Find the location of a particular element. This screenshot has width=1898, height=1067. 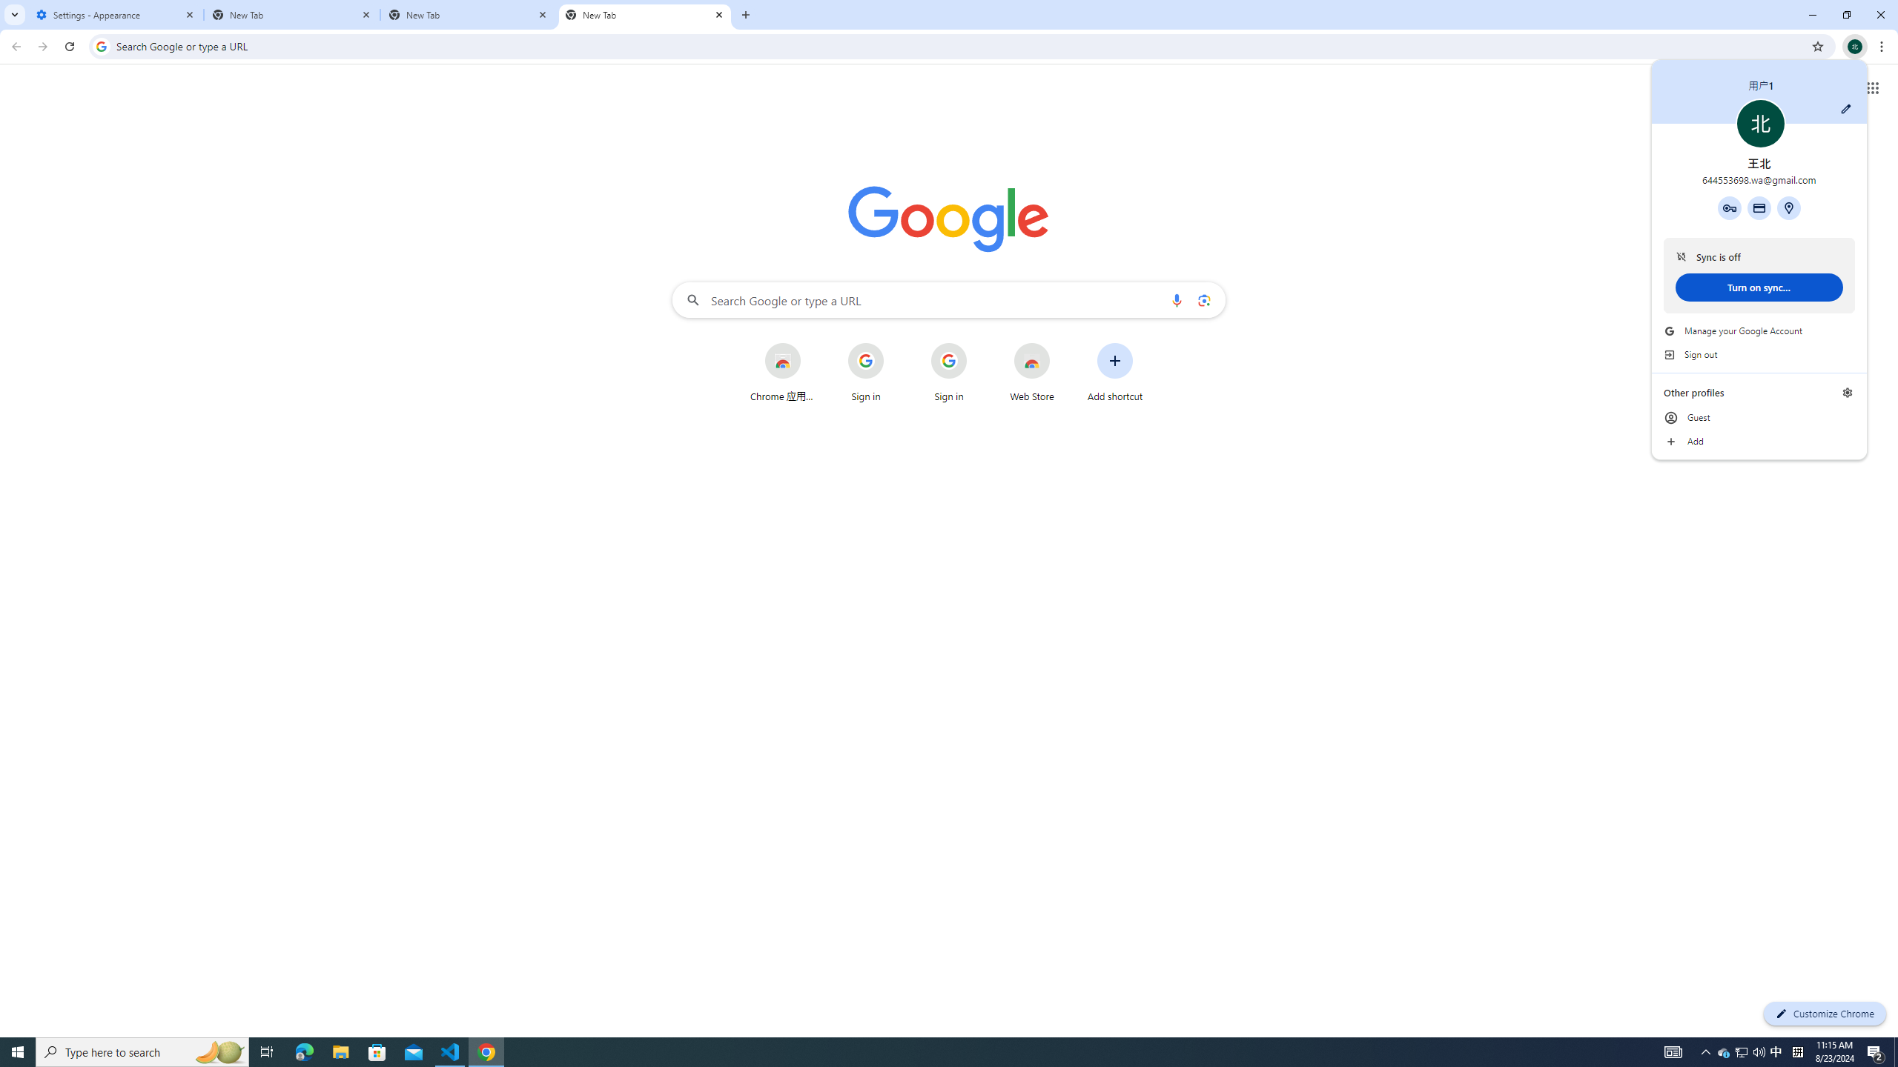

Sign out is located at coordinates (1759, 355).